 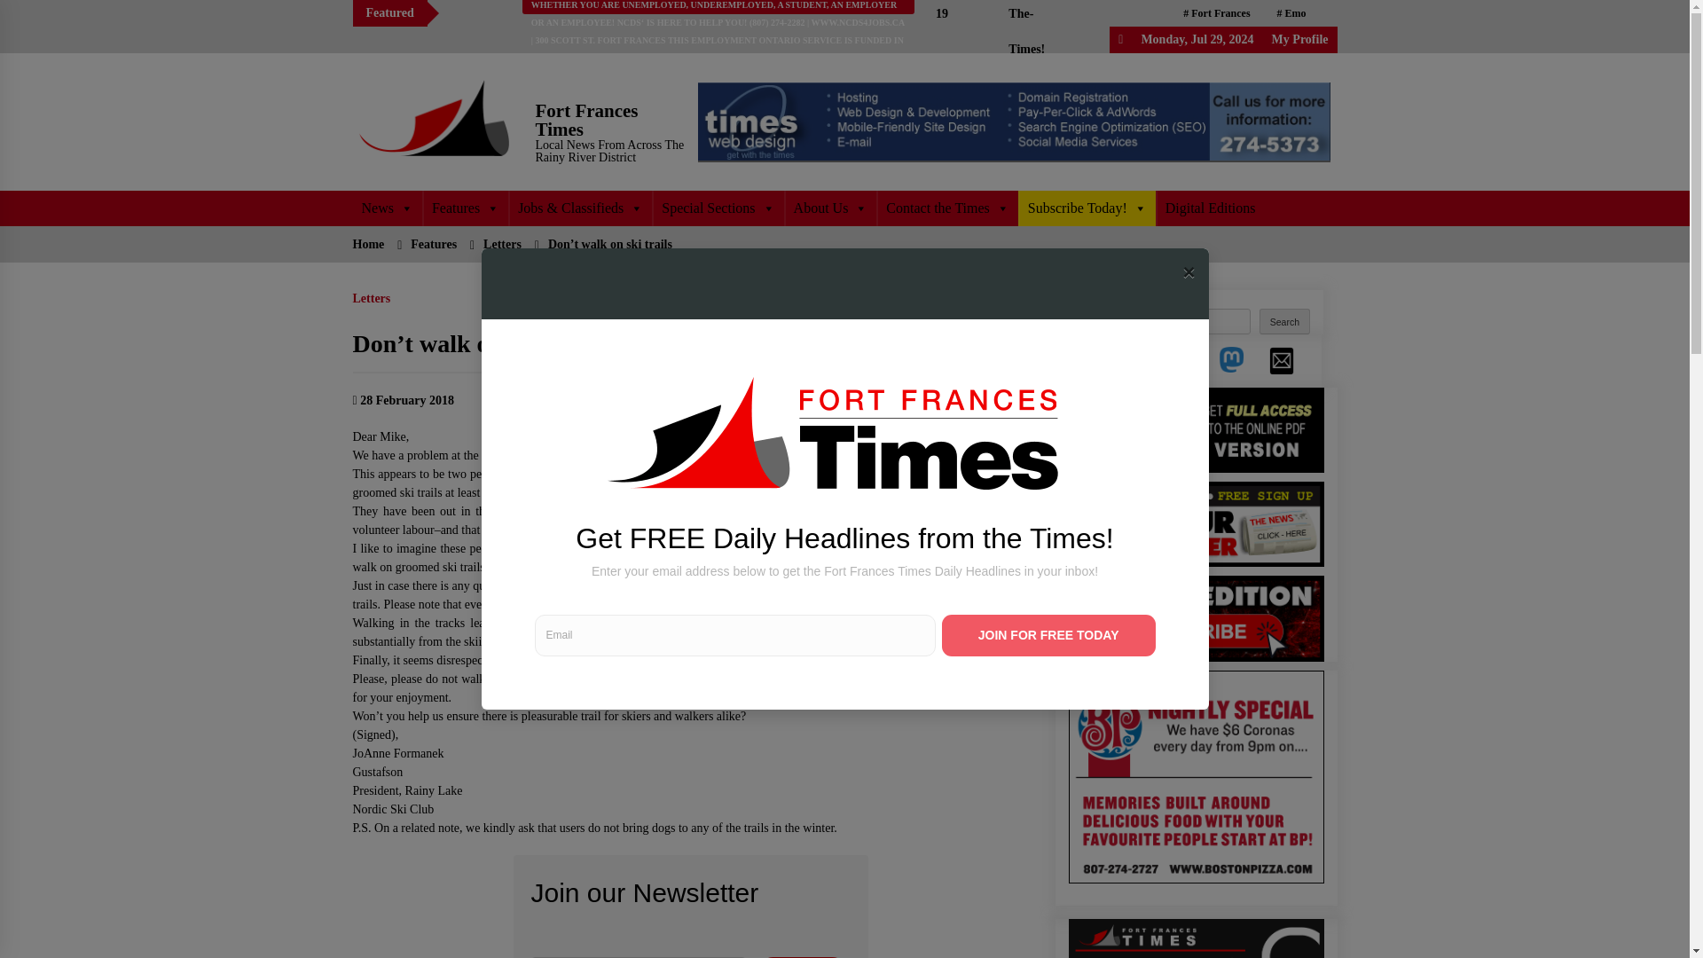 What do you see at coordinates (1275, 40) in the screenshot?
I see `Dryden` at bounding box center [1275, 40].